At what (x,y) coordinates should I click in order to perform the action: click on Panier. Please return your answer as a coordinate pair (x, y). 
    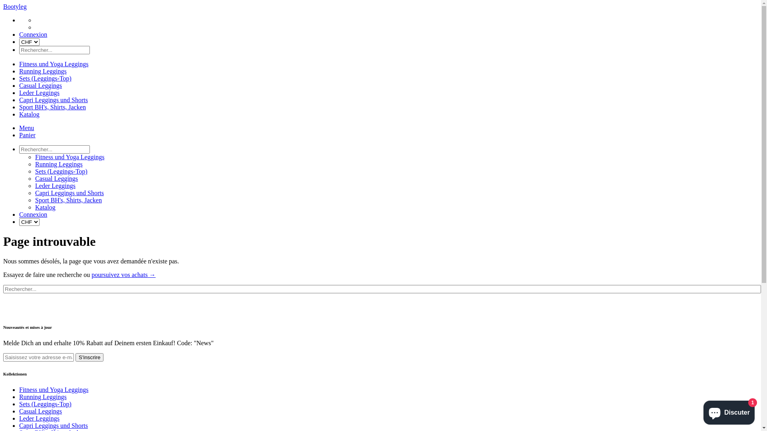
    Looking at the image, I should click on (27, 135).